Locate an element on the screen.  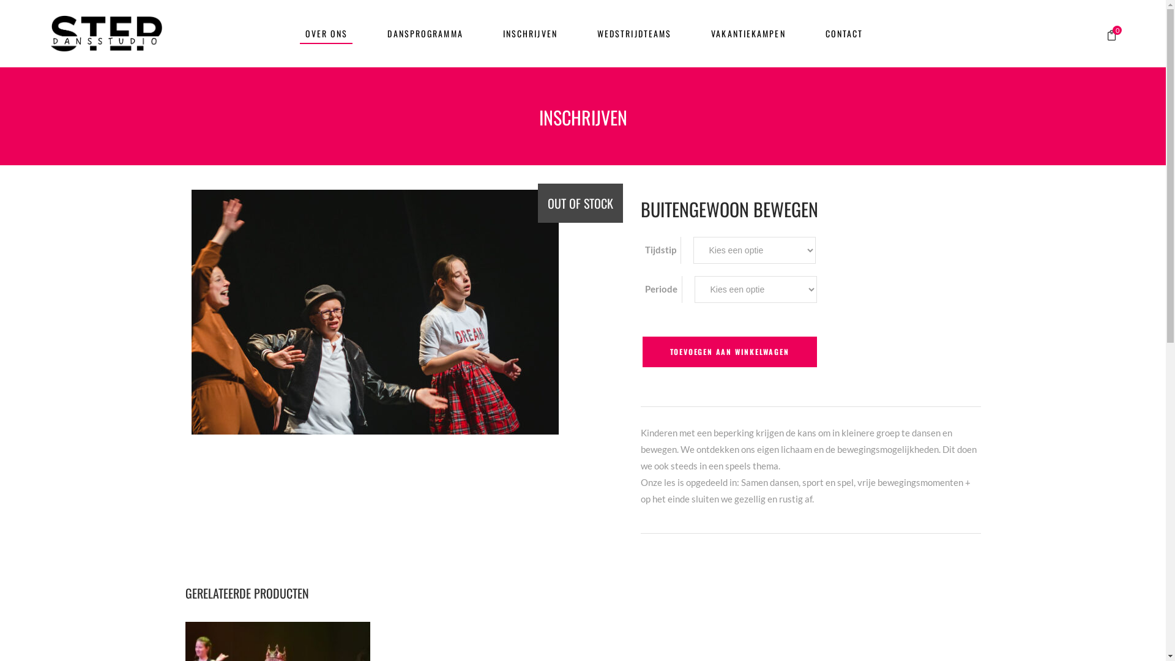
DANSPROGRAMMA is located at coordinates (425, 34).